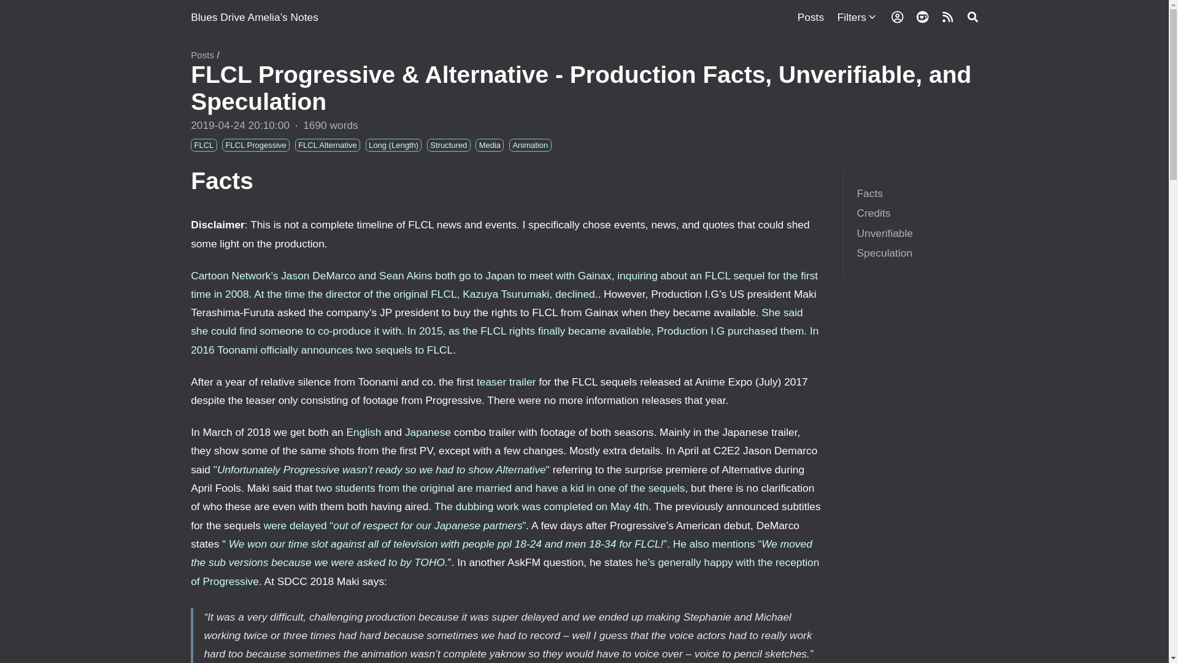  I want to click on Unverifiable, so click(885, 233).